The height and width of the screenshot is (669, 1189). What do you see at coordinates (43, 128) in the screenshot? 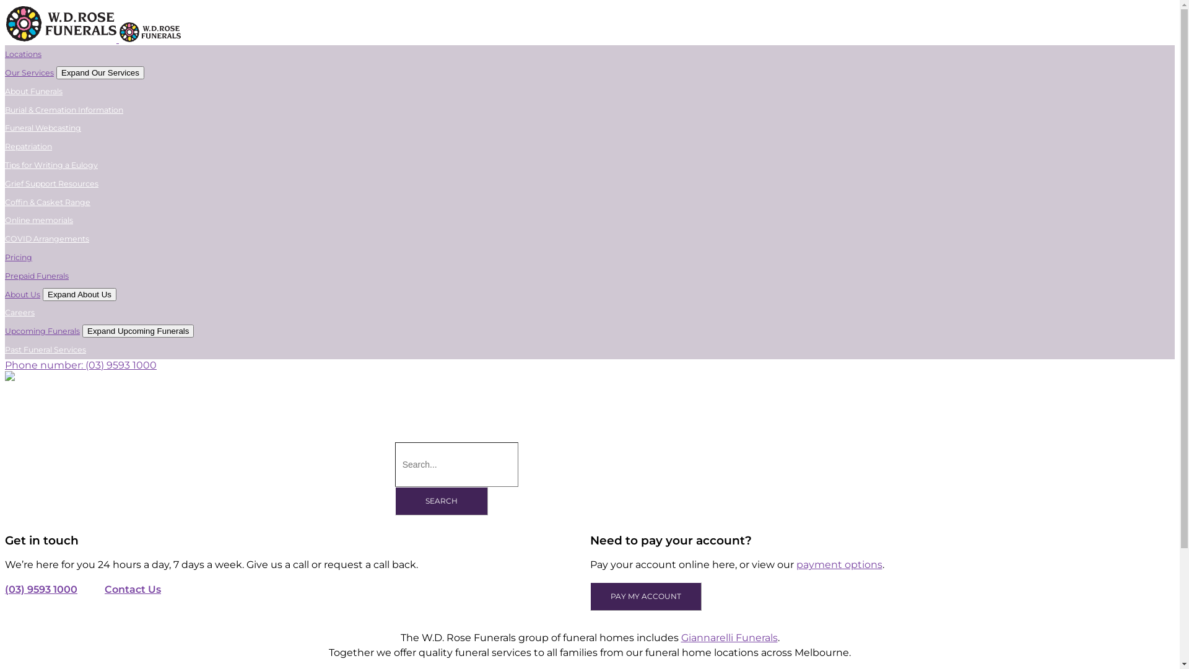
I see `Funeral Webcasting` at bounding box center [43, 128].